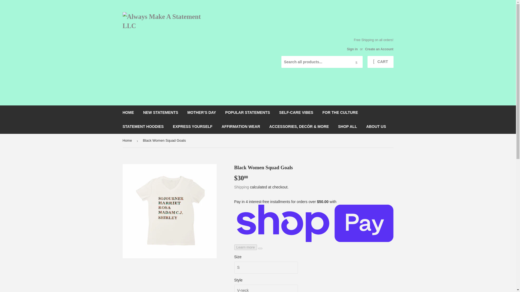 This screenshot has width=520, height=292. What do you see at coordinates (380, 62) in the screenshot?
I see `CART` at bounding box center [380, 62].